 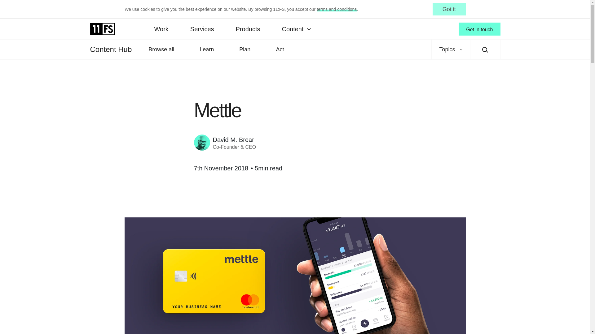 What do you see at coordinates (337, 9) in the screenshot?
I see `terms and conditions` at bounding box center [337, 9].